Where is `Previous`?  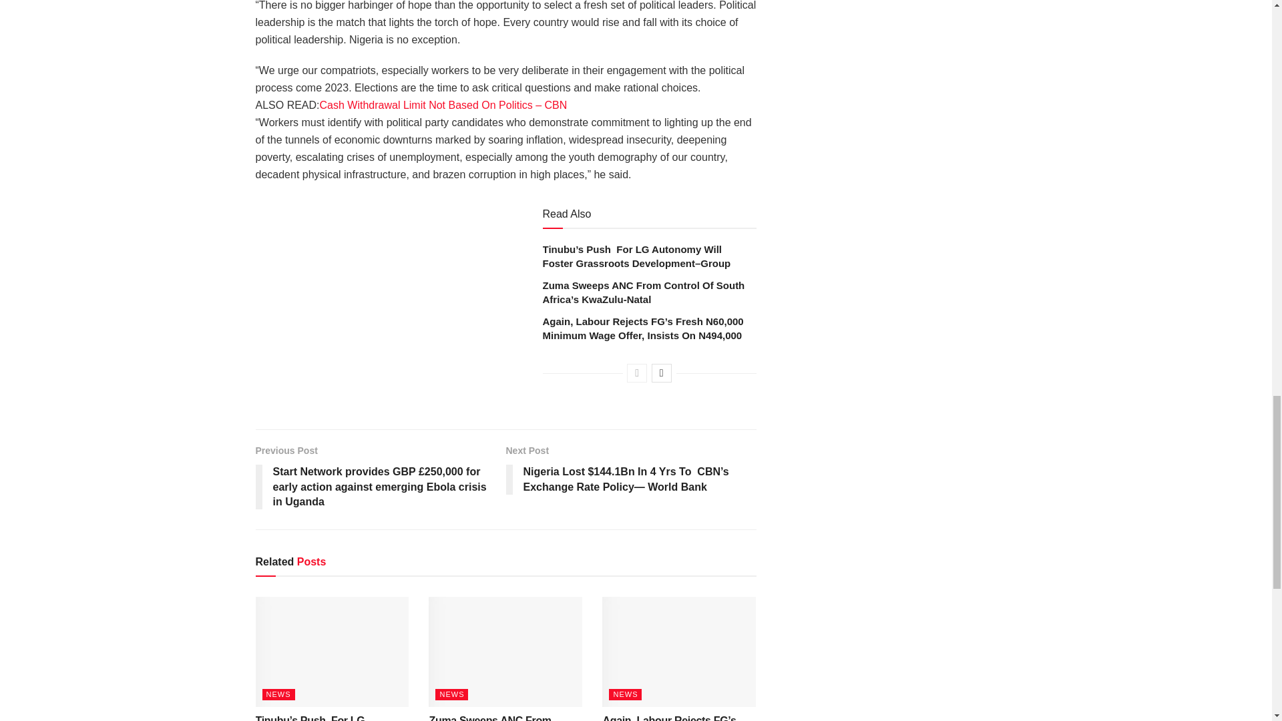
Previous is located at coordinates (637, 373).